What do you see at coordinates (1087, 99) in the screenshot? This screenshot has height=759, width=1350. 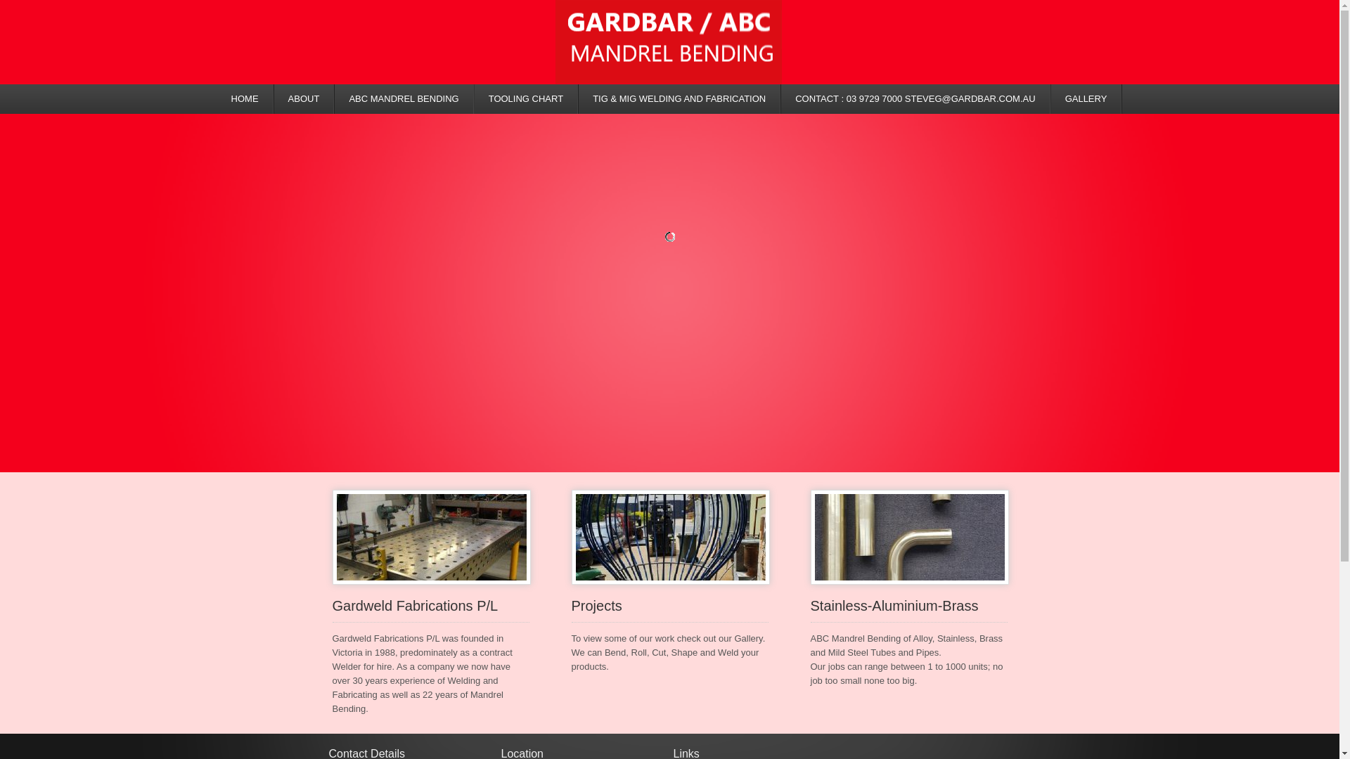 I see `GALLERY` at bounding box center [1087, 99].